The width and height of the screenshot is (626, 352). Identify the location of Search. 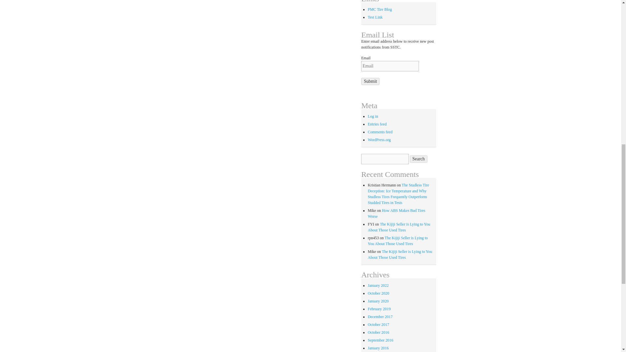
(419, 159).